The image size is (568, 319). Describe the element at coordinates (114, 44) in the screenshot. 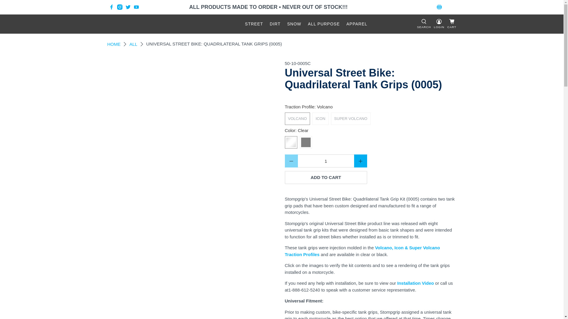

I see `Stompgrip` at that location.